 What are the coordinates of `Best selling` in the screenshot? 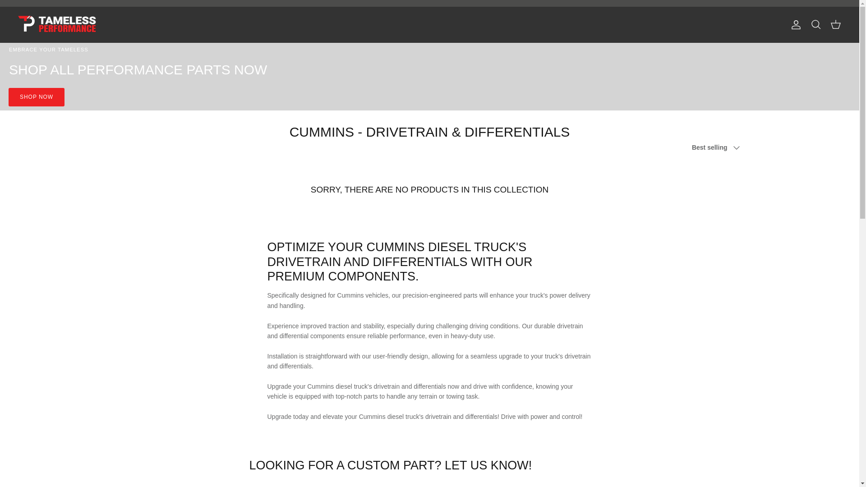 It's located at (719, 147).